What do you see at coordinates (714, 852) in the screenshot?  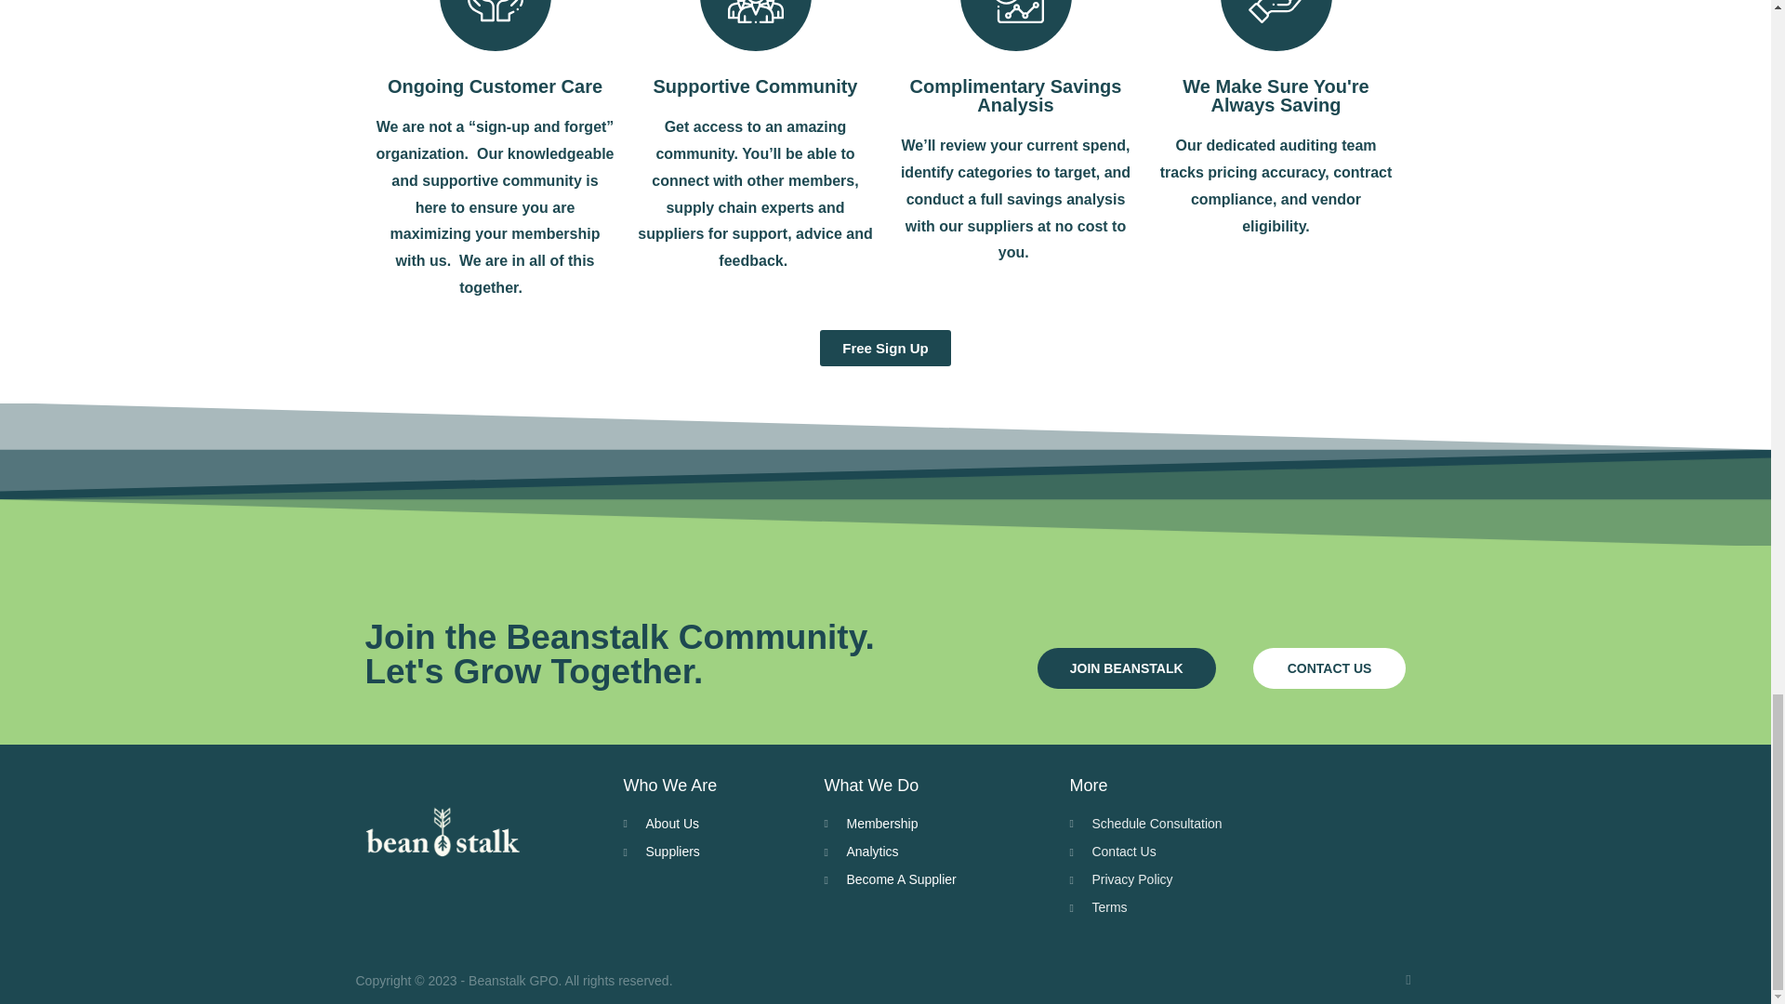 I see `Suppliers` at bounding box center [714, 852].